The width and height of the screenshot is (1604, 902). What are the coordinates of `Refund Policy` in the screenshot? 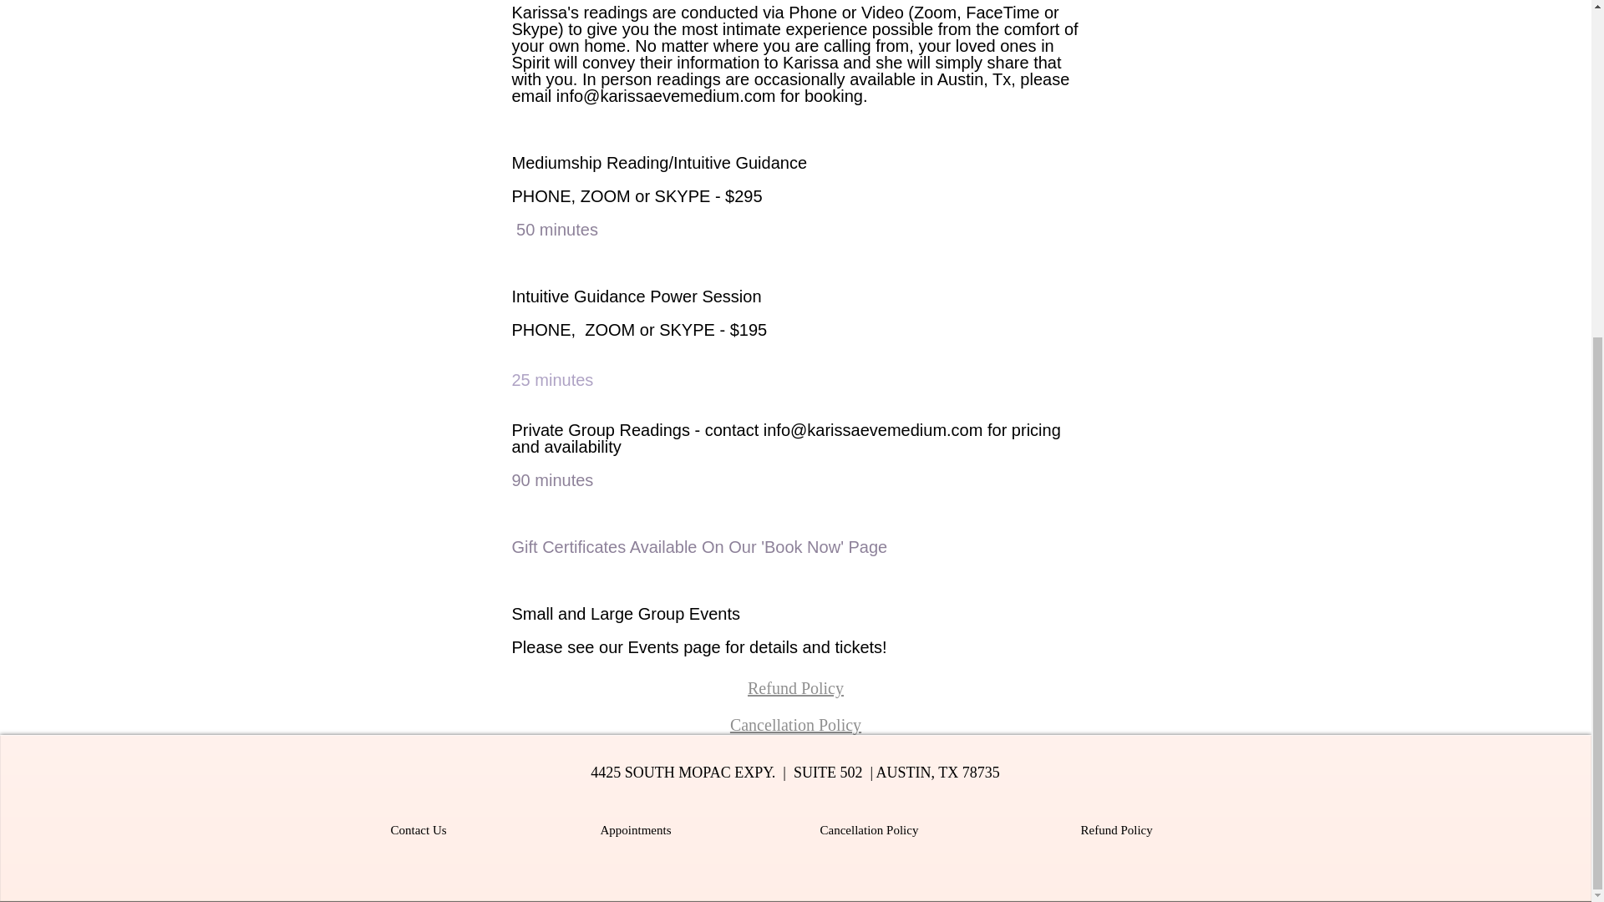 It's located at (795, 688).